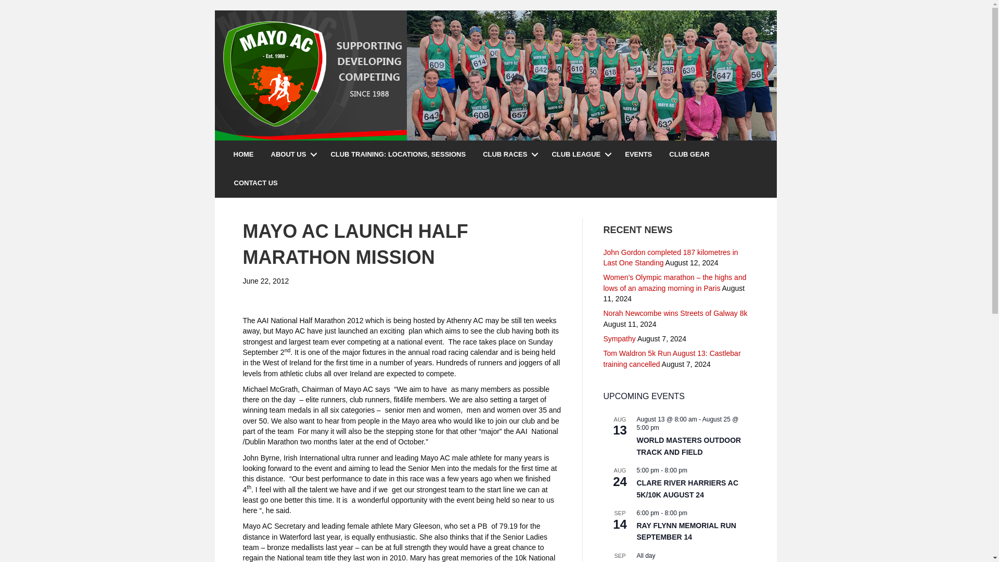 The image size is (999, 562). Describe the element at coordinates (398, 155) in the screenshot. I see `CLUB TRAINING: LOCATIONS, SESSIONS` at that location.